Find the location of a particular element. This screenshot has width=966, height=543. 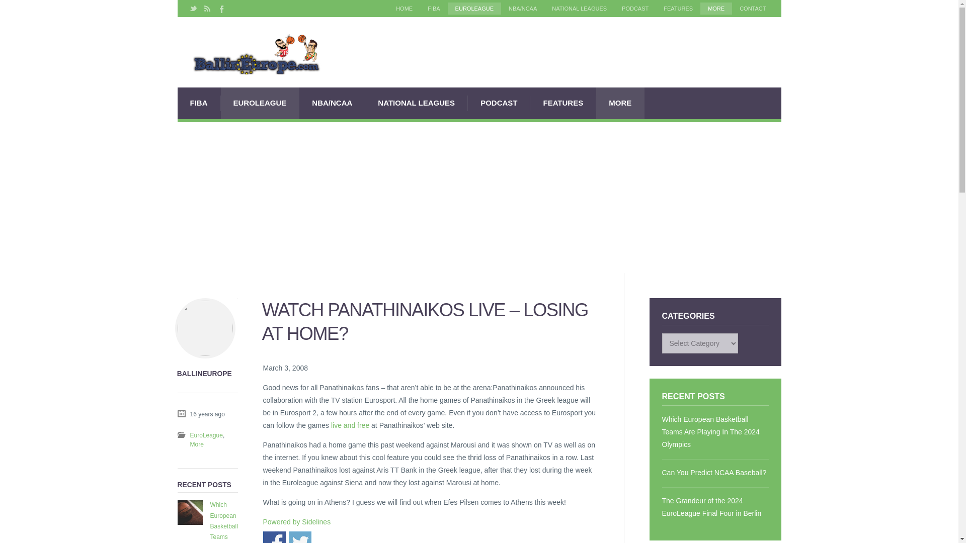

Share on Twitter is located at coordinates (300, 537).